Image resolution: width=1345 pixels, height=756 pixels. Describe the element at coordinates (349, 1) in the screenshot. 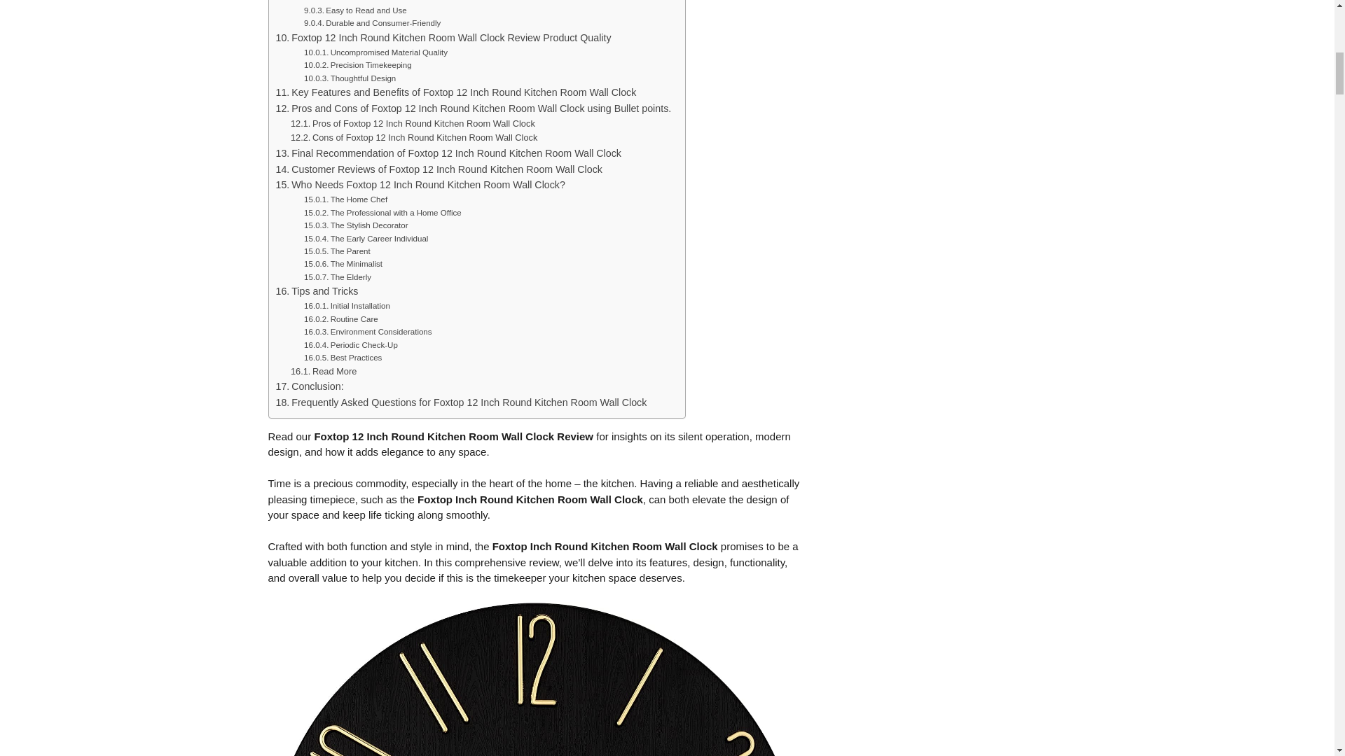

I see `Silent and Accurate` at that location.